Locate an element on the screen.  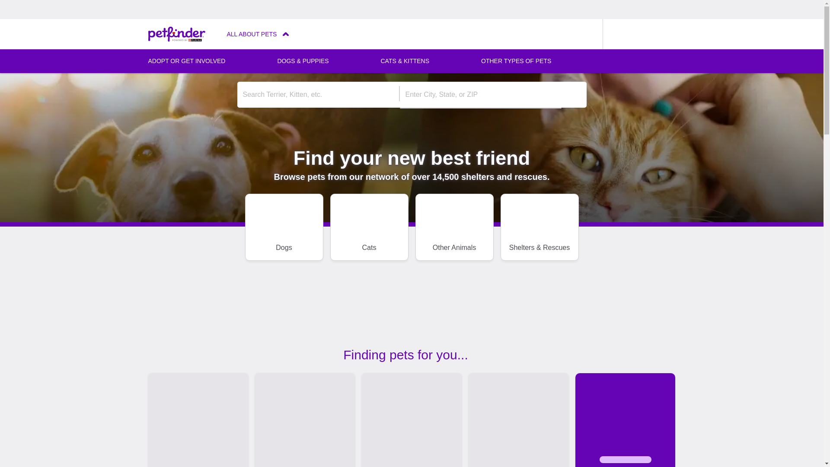
ADOPT OR GET INVOLVED is located at coordinates (186, 61).